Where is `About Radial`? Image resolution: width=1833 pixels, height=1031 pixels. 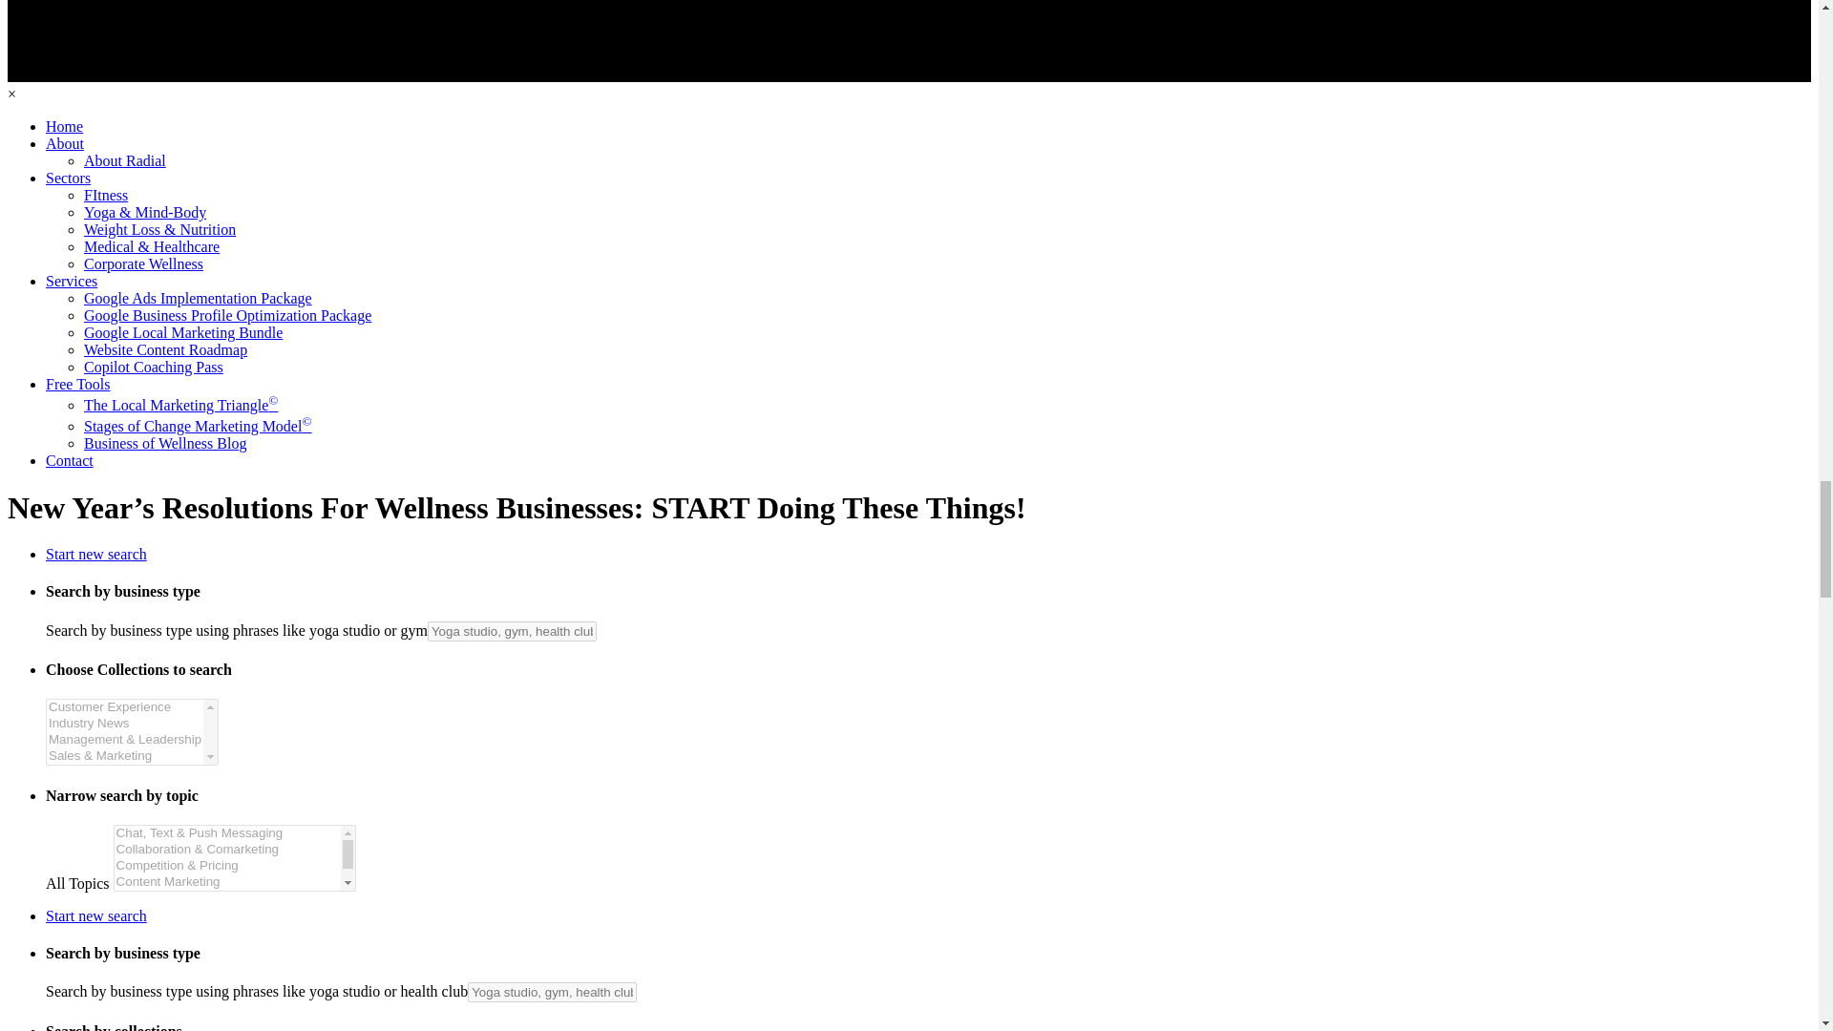 About Radial is located at coordinates (125, 160).